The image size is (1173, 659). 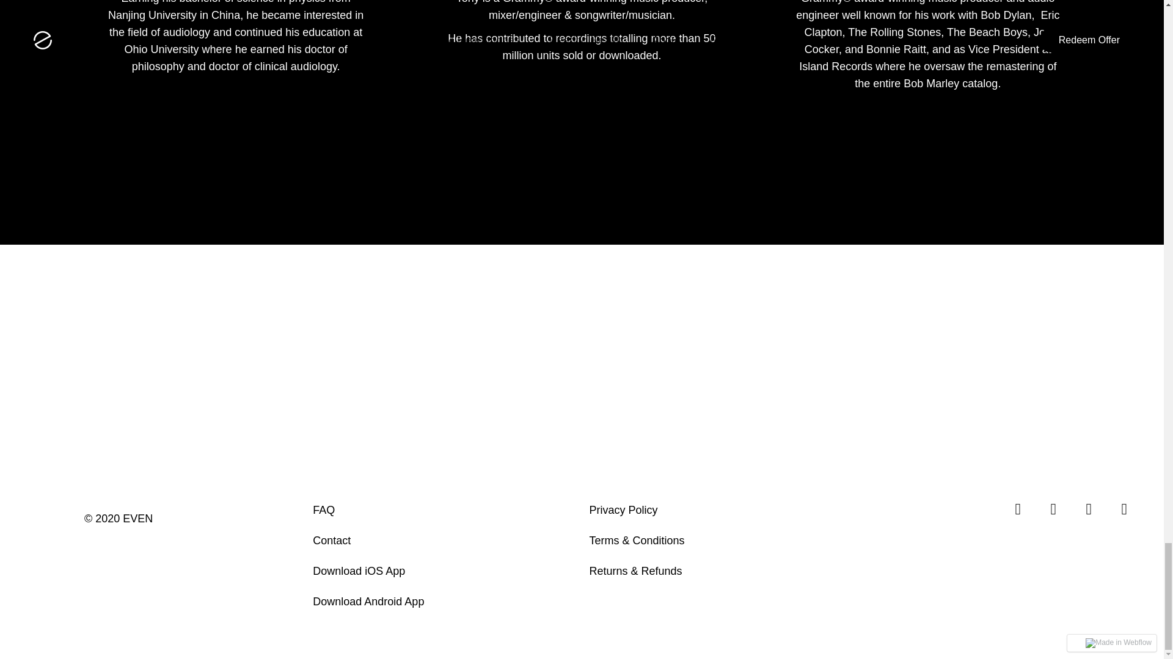 What do you see at coordinates (720, 510) in the screenshot?
I see `Privacy Policy` at bounding box center [720, 510].